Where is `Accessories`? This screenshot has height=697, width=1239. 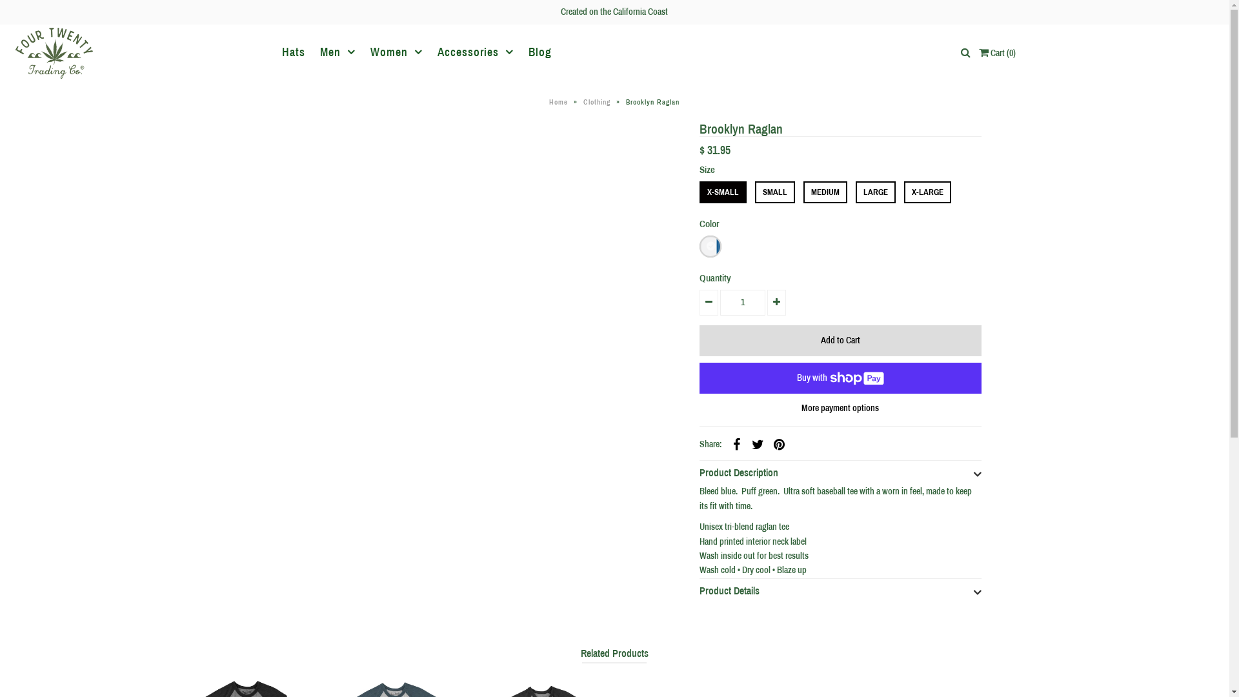 Accessories is located at coordinates (476, 53).